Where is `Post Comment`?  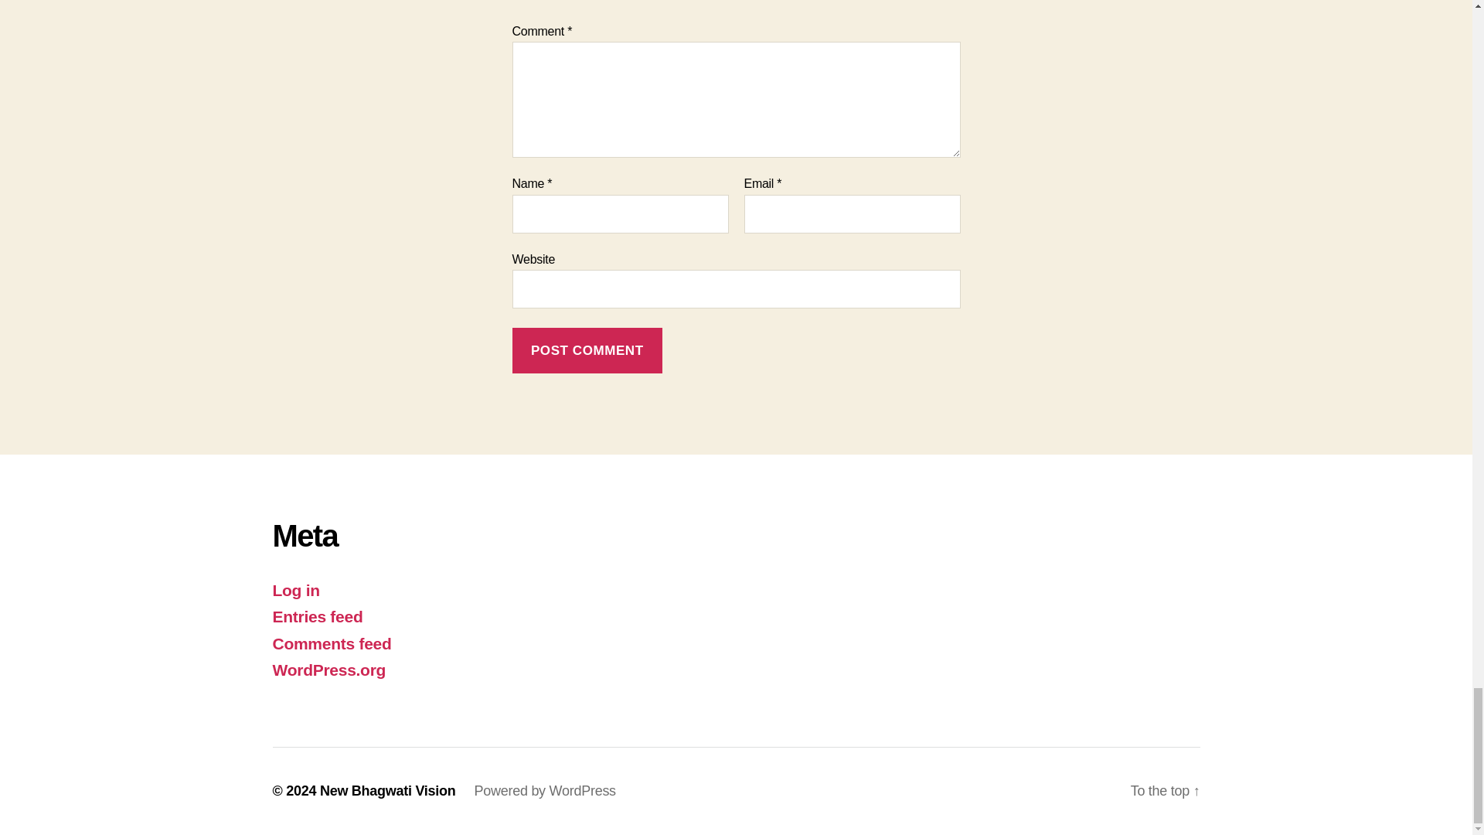 Post Comment is located at coordinates (587, 350).